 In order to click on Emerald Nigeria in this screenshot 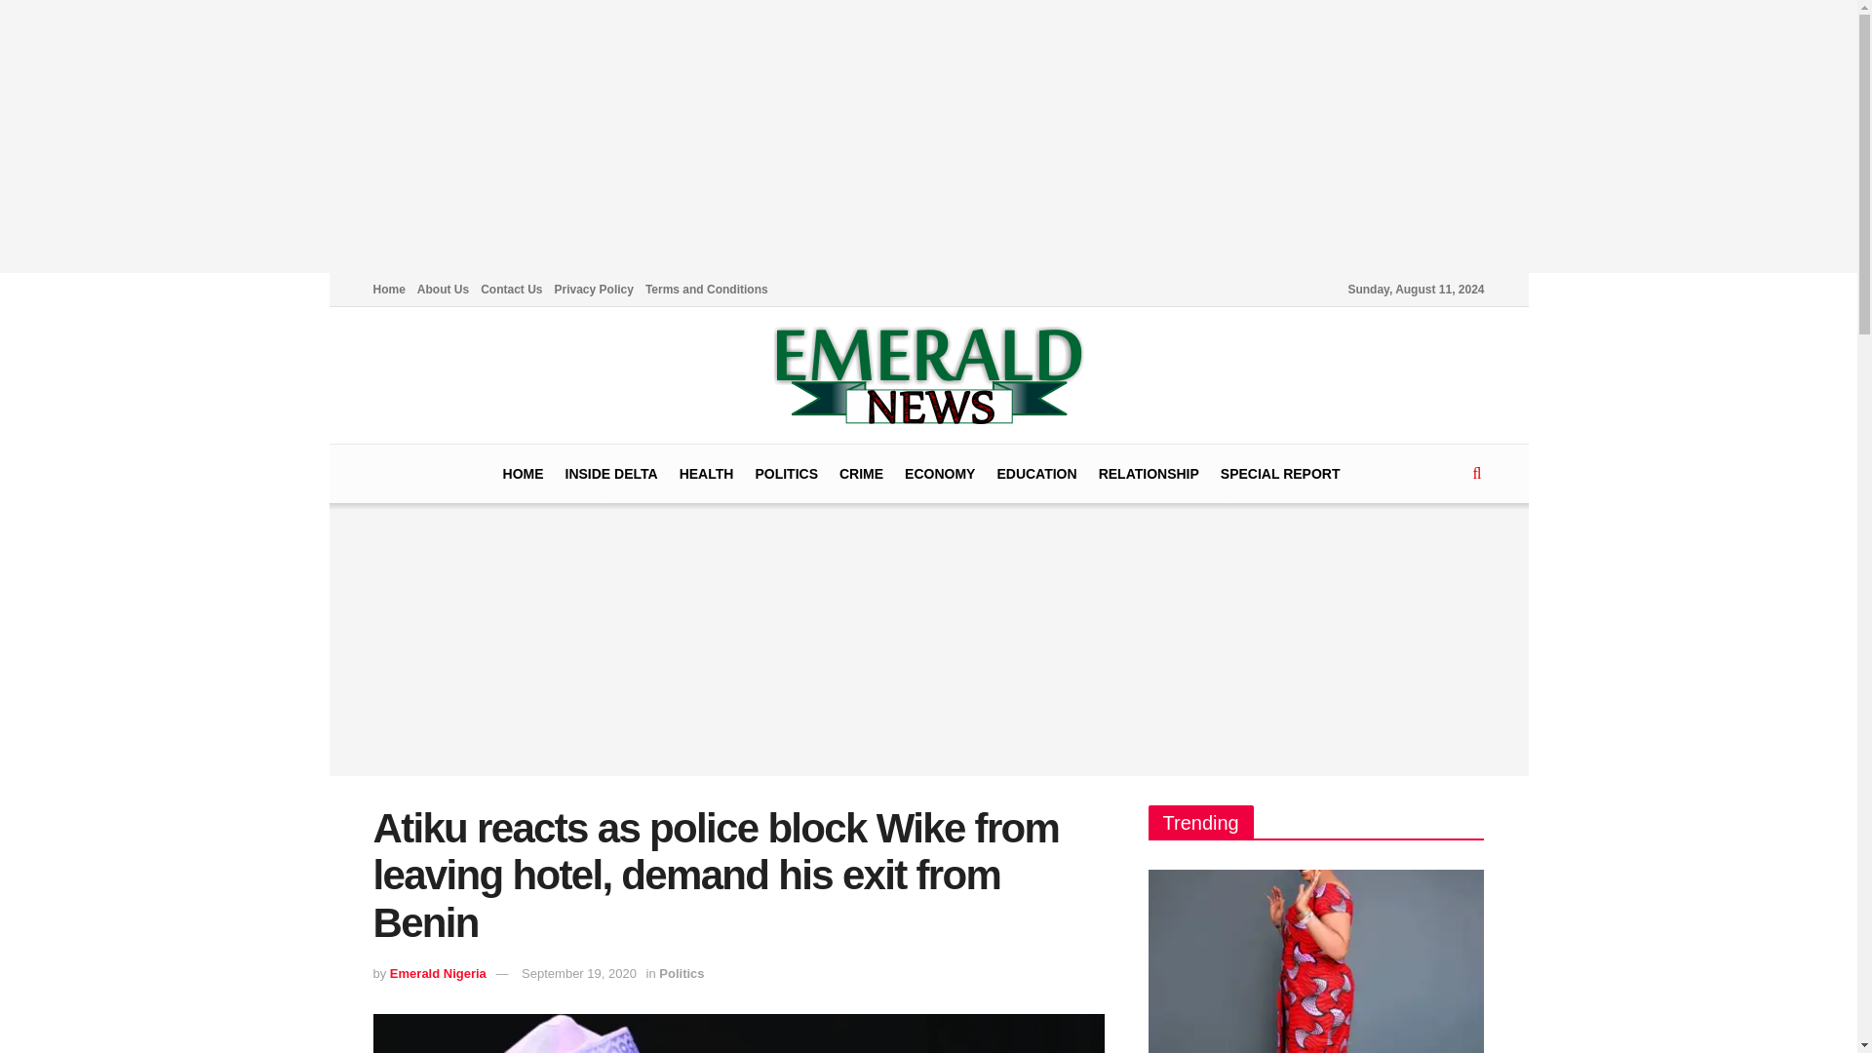, I will do `click(438, 973)`.